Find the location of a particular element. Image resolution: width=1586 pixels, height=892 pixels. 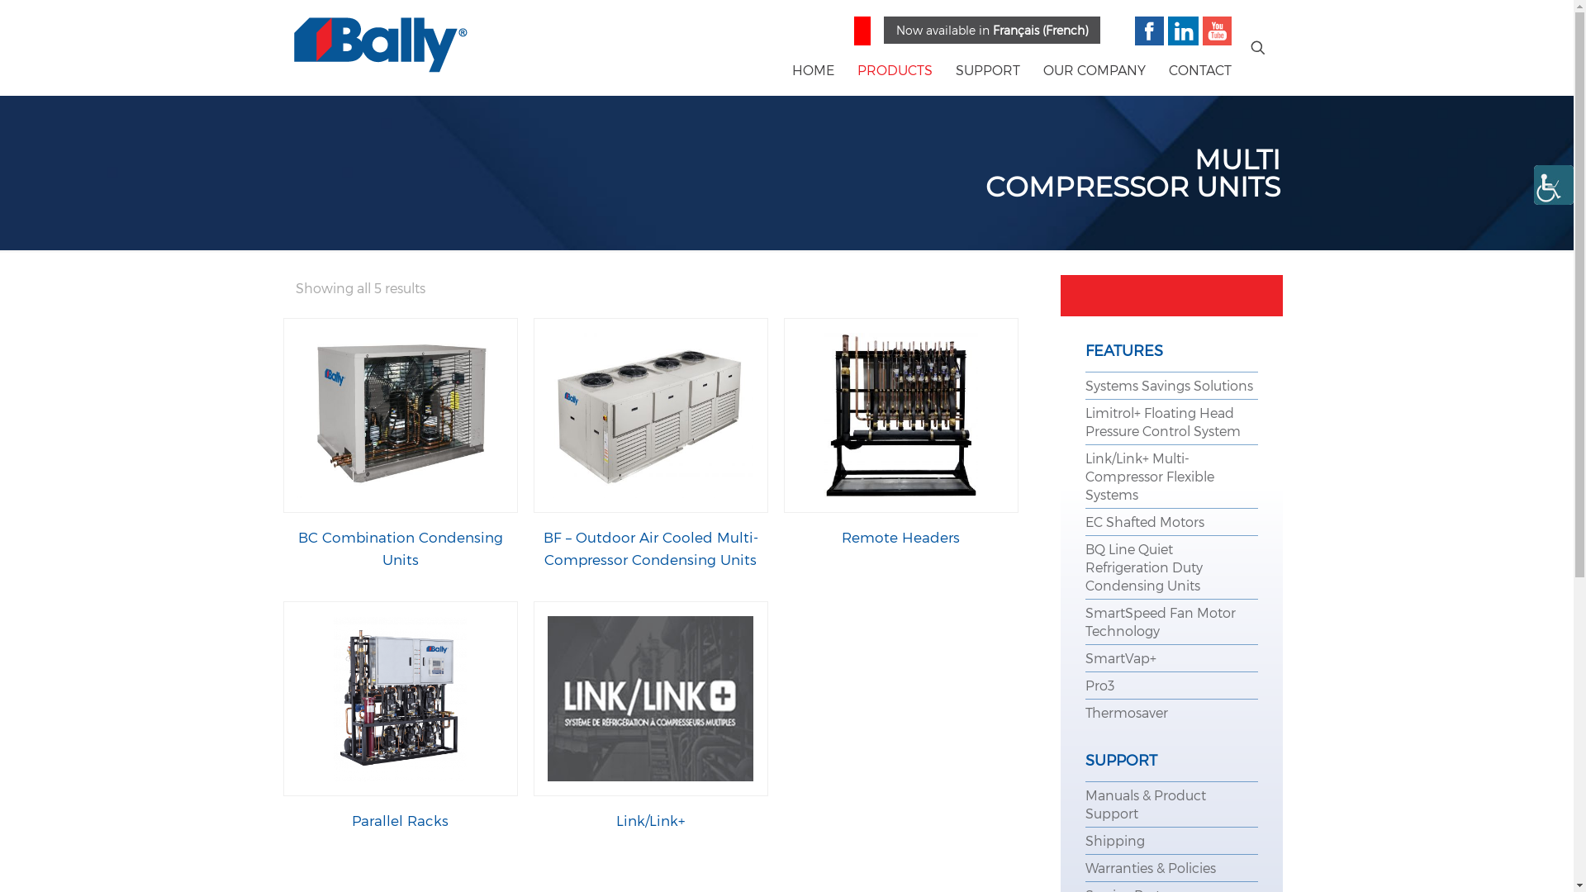

BQ Line Quiet Refrigeration Duty Condensing Units is located at coordinates (1144, 567).